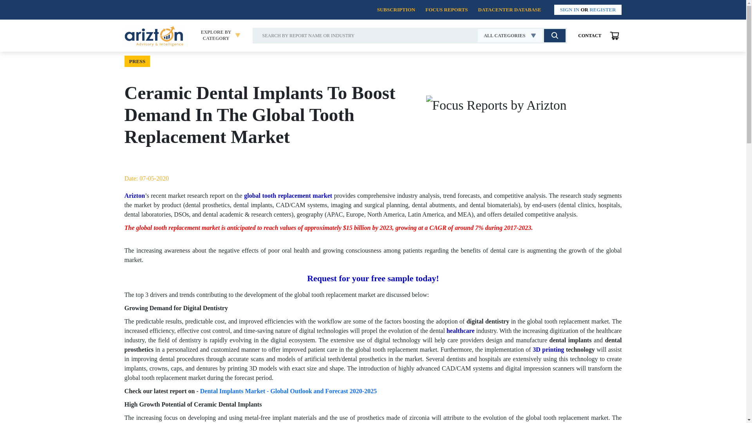 This screenshot has width=752, height=423. I want to click on CONTACT, so click(590, 36).